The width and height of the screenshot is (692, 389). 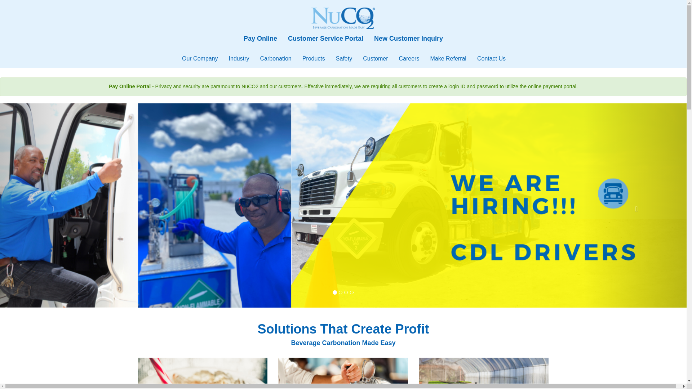 What do you see at coordinates (325, 38) in the screenshot?
I see `Customer Service Portal` at bounding box center [325, 38].